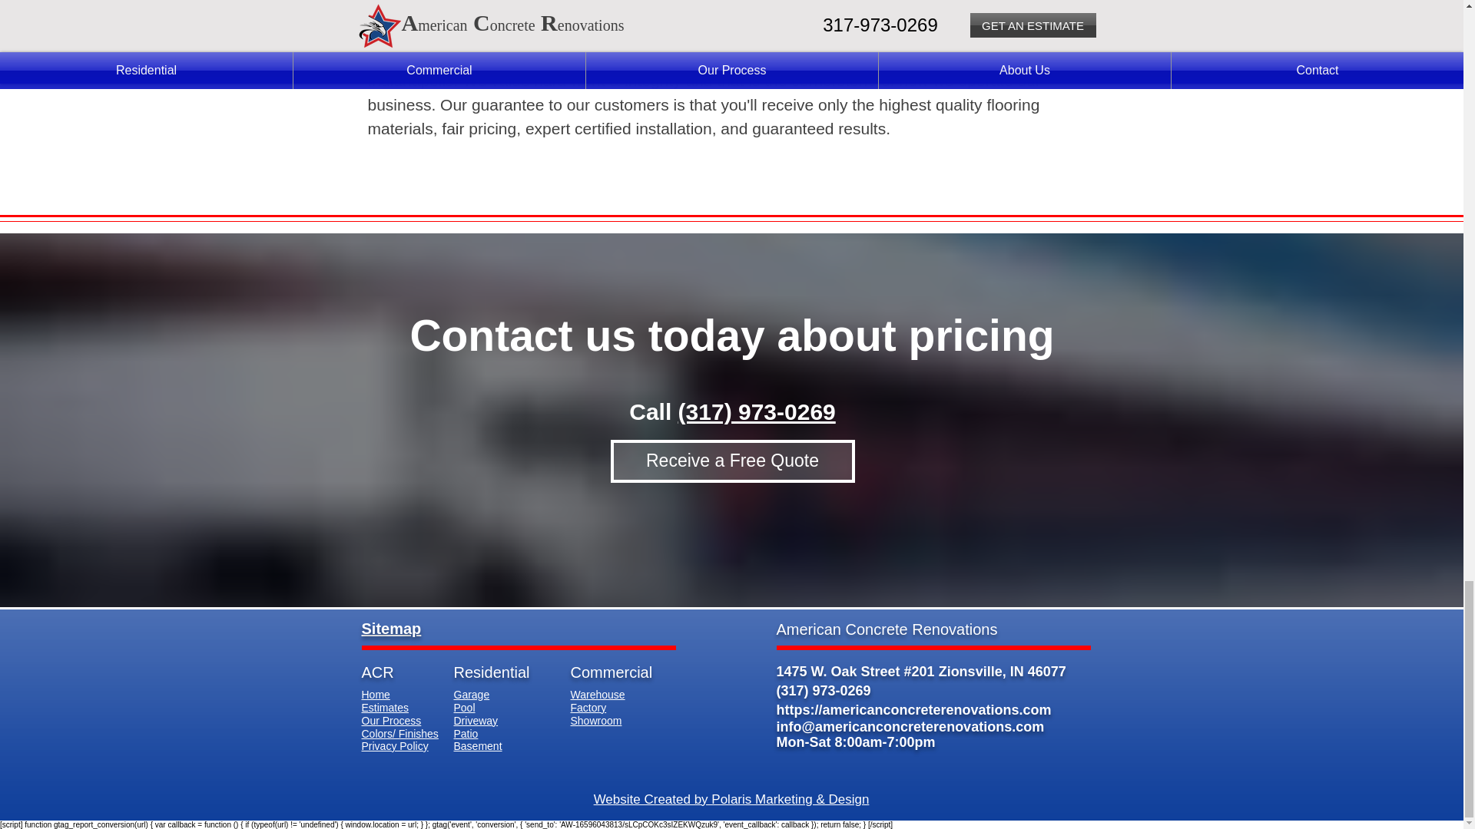  What do you see at coordinates (375, 694) in the screenshot?
I see `Home` at bounding box center [375, 694].